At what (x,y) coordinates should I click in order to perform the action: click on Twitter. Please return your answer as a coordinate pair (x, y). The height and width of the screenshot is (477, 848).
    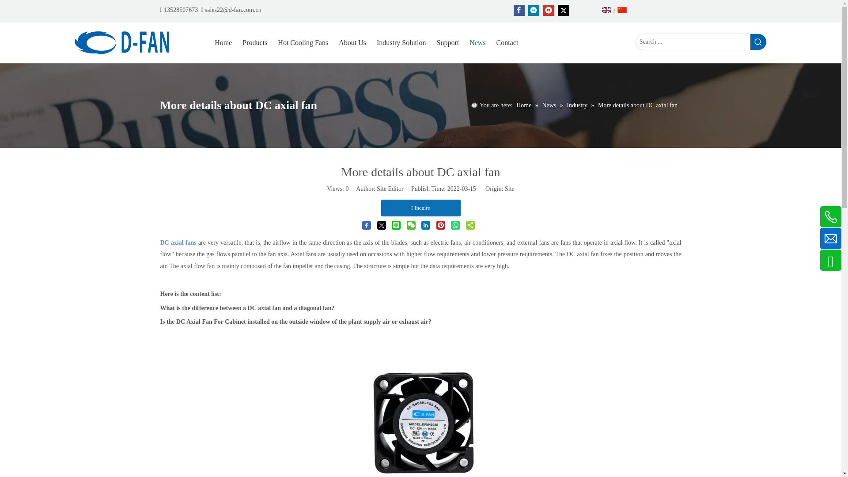
    Looking at the image, I should click on (564, 10).